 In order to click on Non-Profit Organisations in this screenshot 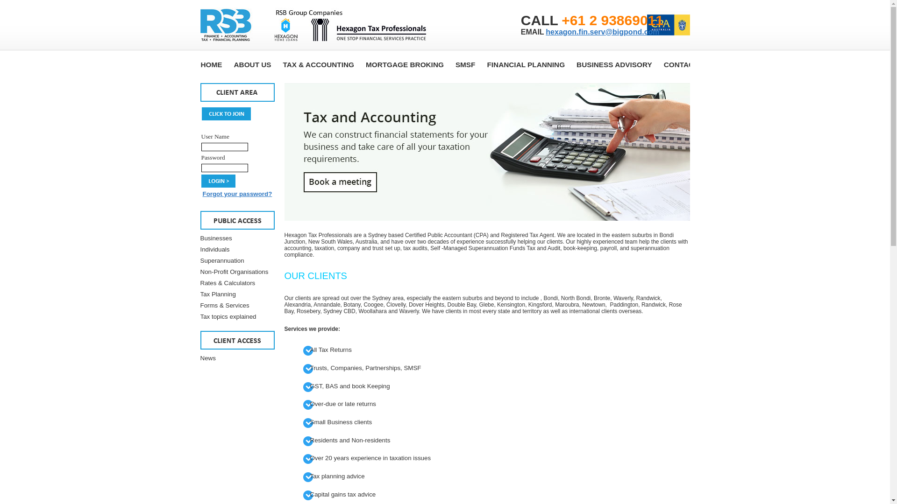, I will do `click(234, 272)`.